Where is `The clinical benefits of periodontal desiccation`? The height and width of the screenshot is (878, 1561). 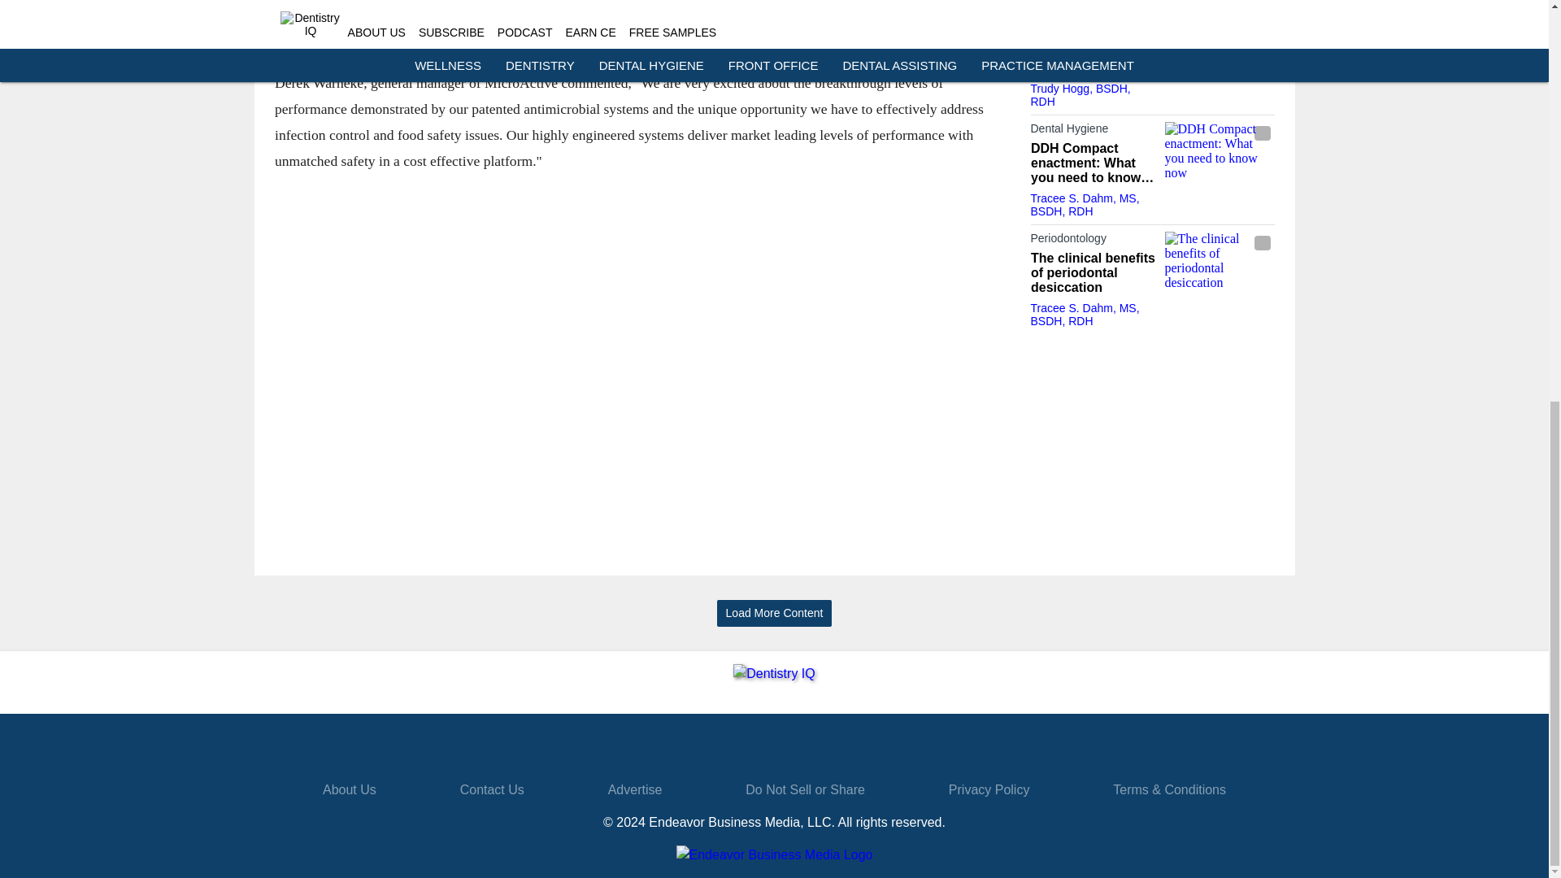
The clinical benefits of periodontal desiccation is located at coordinates (1219, 262).